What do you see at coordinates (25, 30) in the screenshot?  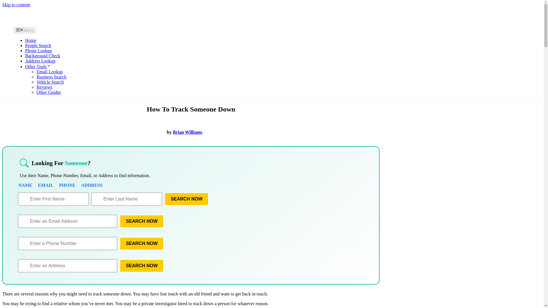 I see `Menu` at bounding box center [25, 30].